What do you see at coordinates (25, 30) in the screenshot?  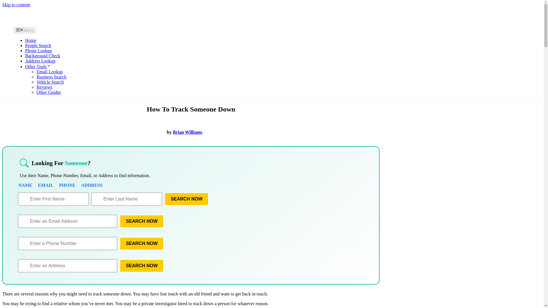 I see `Menu` at bounding box center [25, 30].